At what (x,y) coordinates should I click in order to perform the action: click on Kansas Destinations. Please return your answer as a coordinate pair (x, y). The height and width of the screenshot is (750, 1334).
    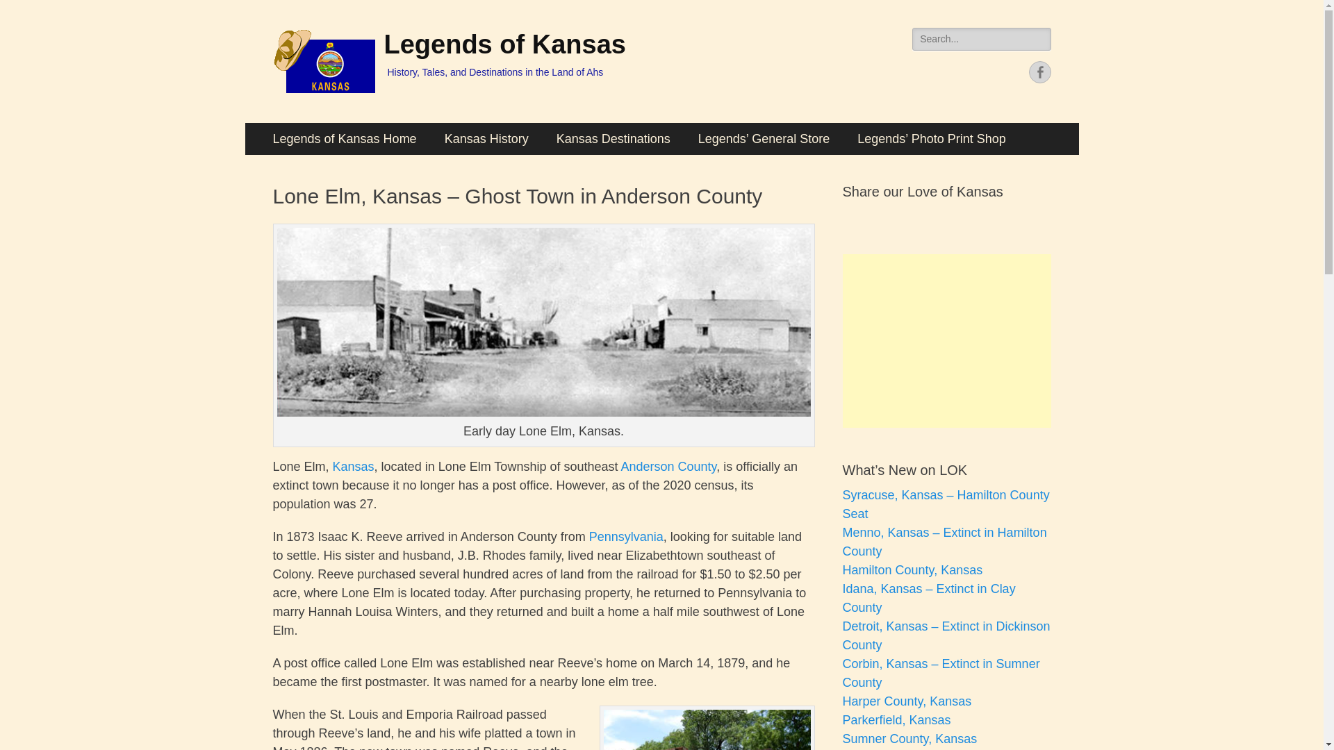
    Looking at the image, I should click on (613, 139).